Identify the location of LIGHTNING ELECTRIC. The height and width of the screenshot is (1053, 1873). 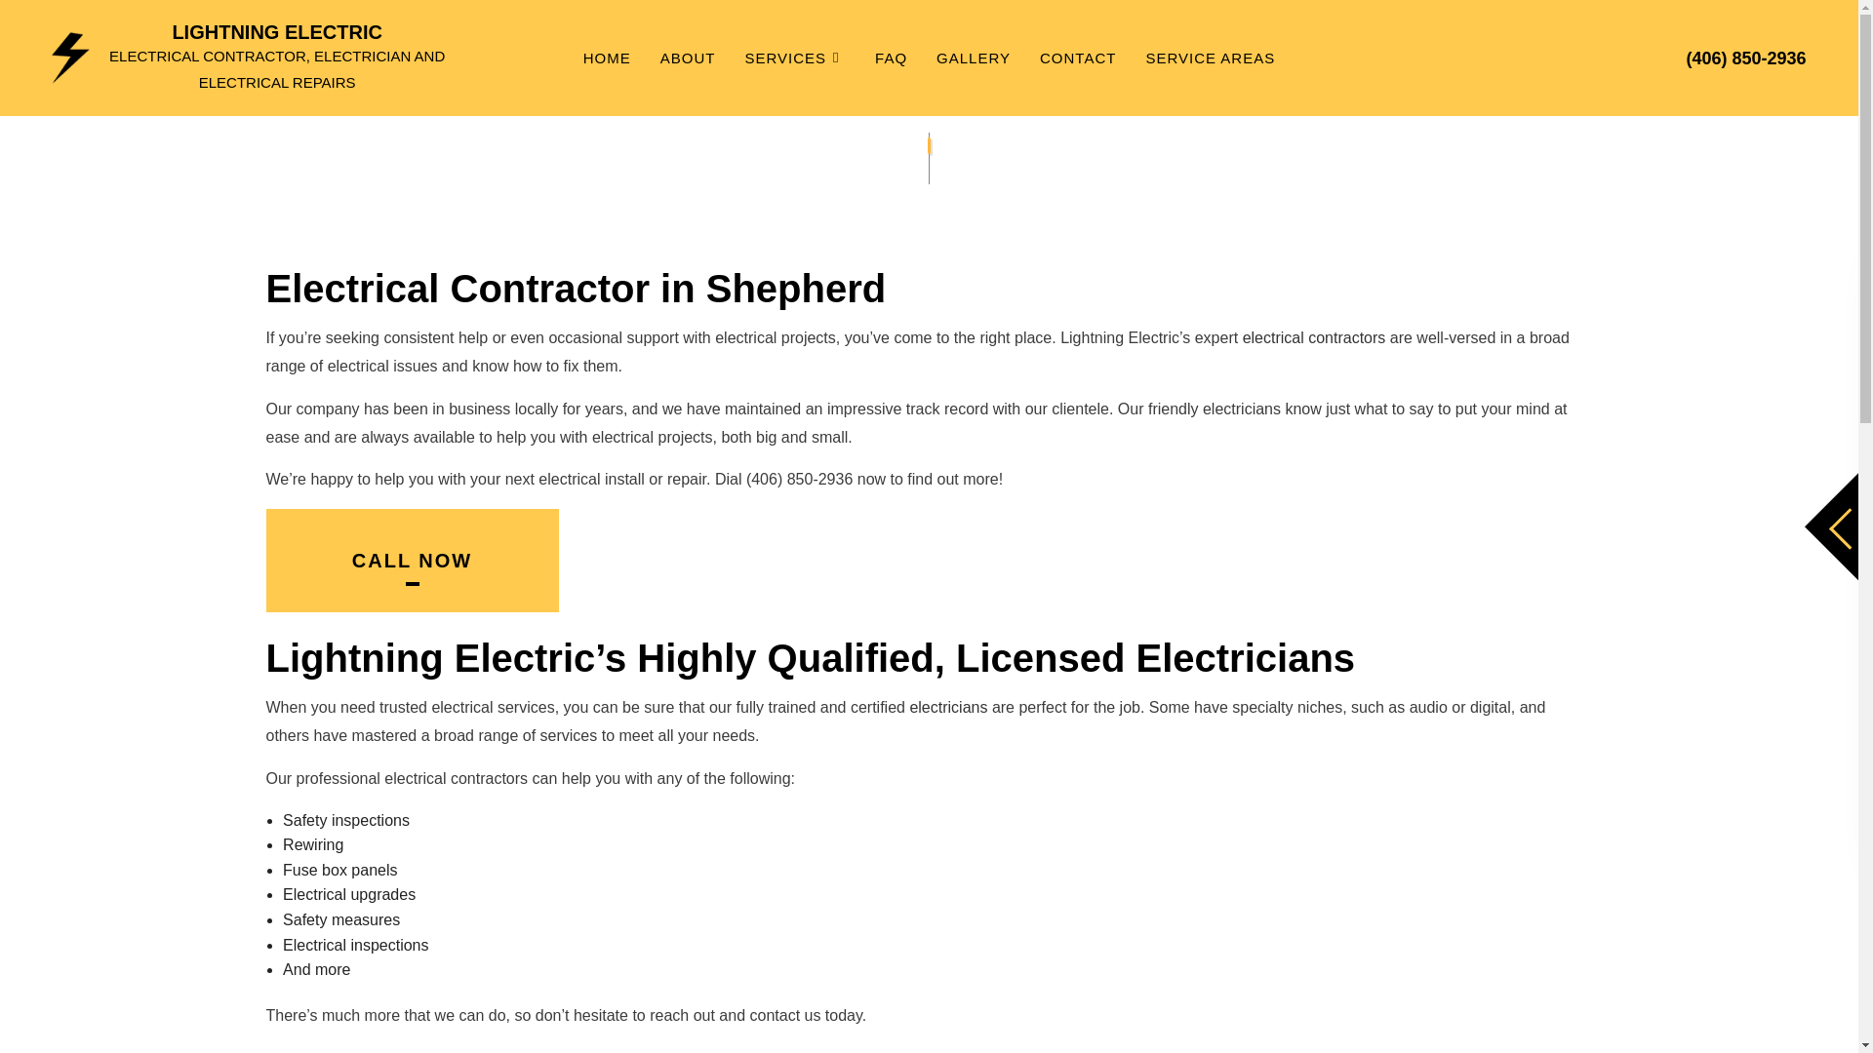
(277, 31).